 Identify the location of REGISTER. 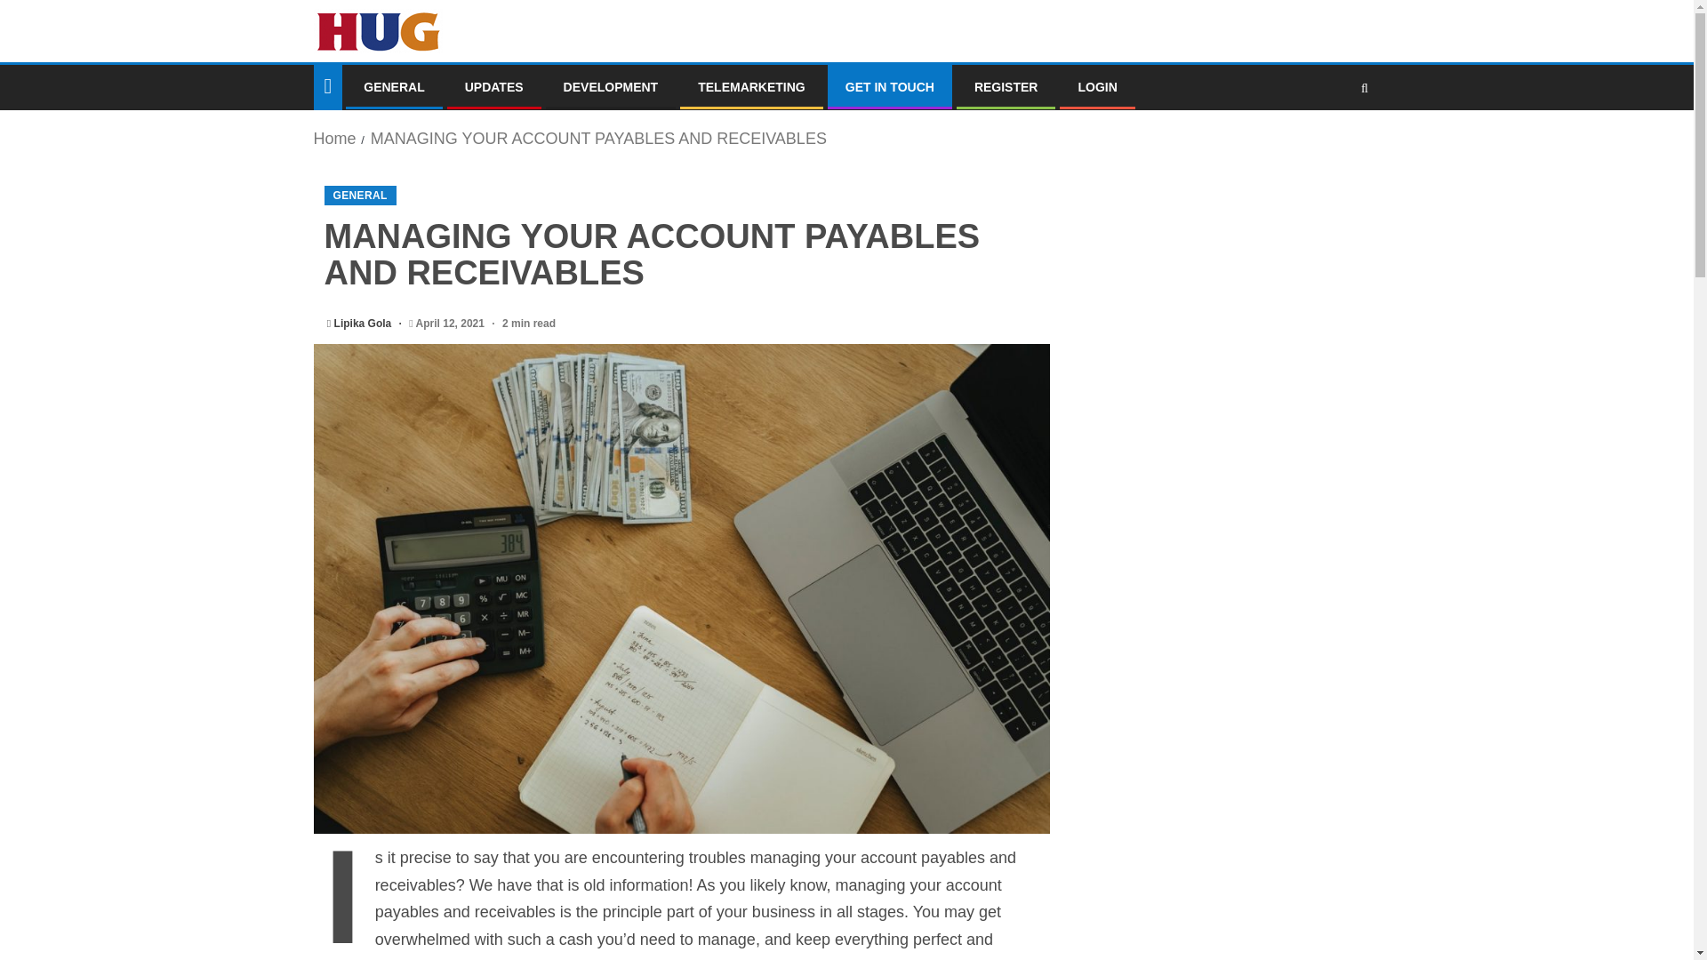
(1006, 86).